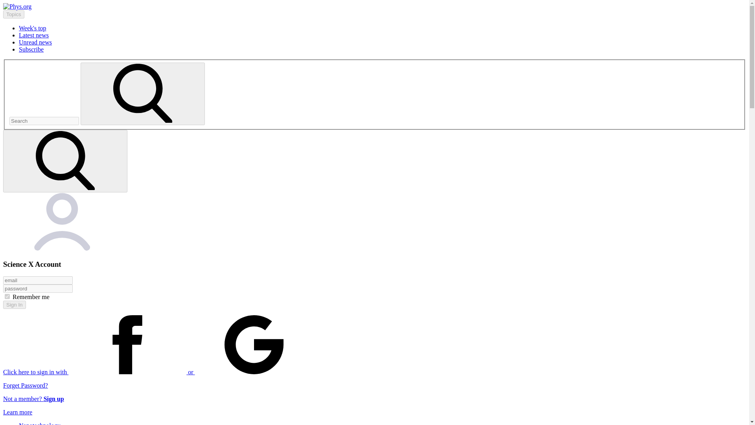 The image size is (755, 425). Describe the element at coordinates (33, 399) in the screenshot. I see `Not a member? Sign up` at that location.